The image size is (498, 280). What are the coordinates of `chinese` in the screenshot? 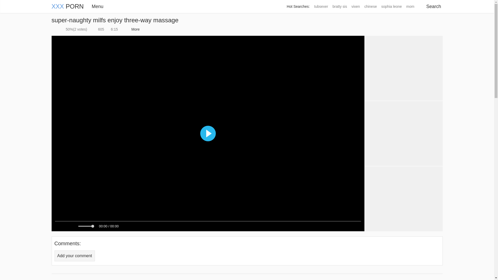 It's located at (370, 6).